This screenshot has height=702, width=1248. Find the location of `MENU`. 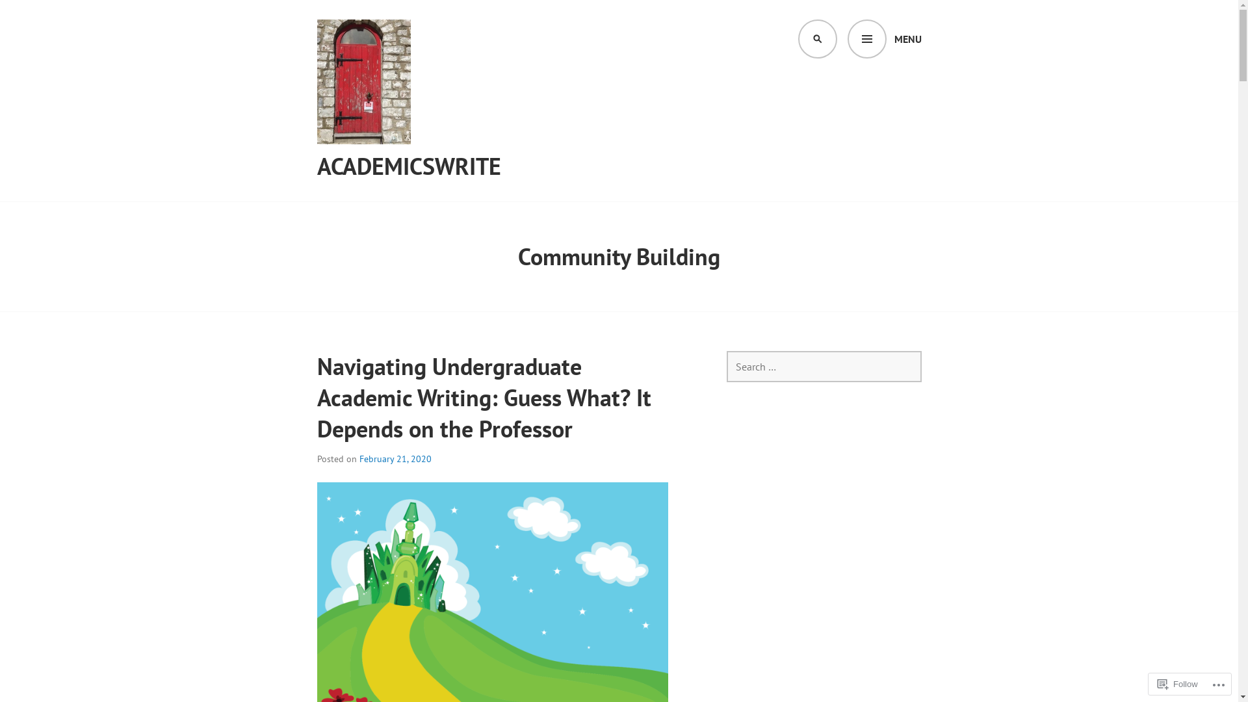

MENU is located at coordinates (885, 39).